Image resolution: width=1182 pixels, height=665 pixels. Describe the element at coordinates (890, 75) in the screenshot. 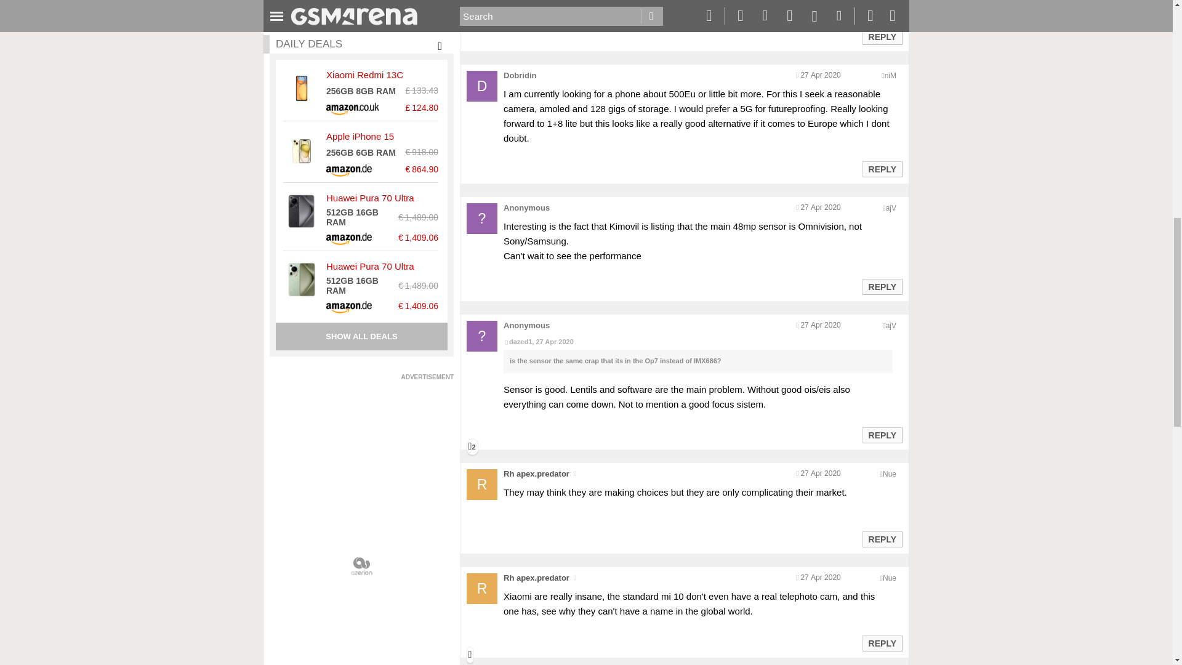

I see `Encoded anonymized location` at that location.